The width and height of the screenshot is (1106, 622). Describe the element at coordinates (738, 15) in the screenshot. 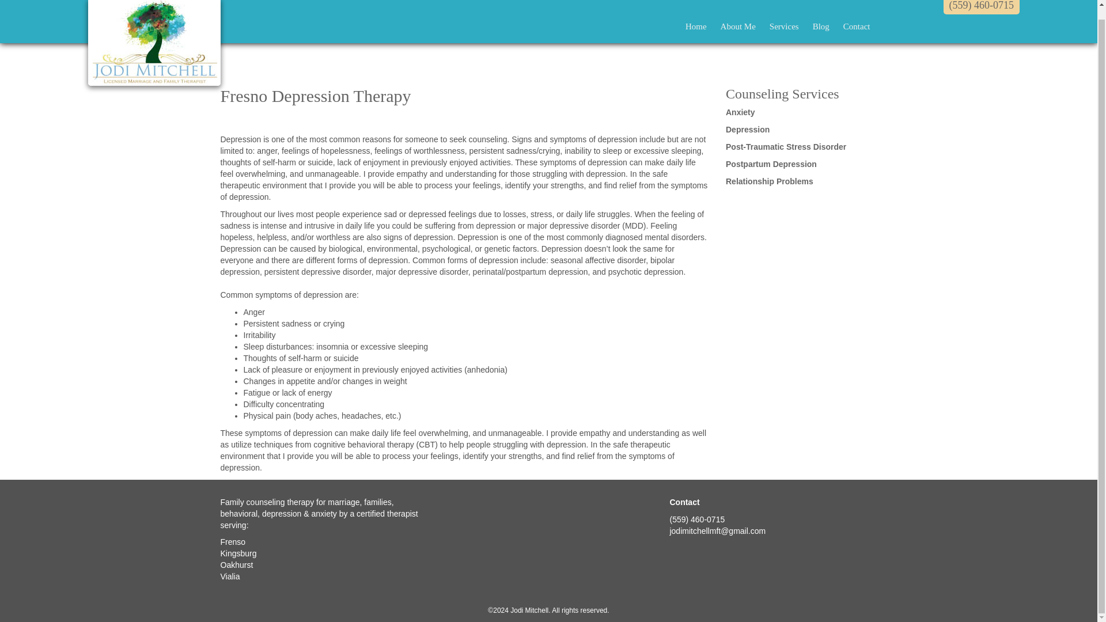

I see `About Me` at that location.